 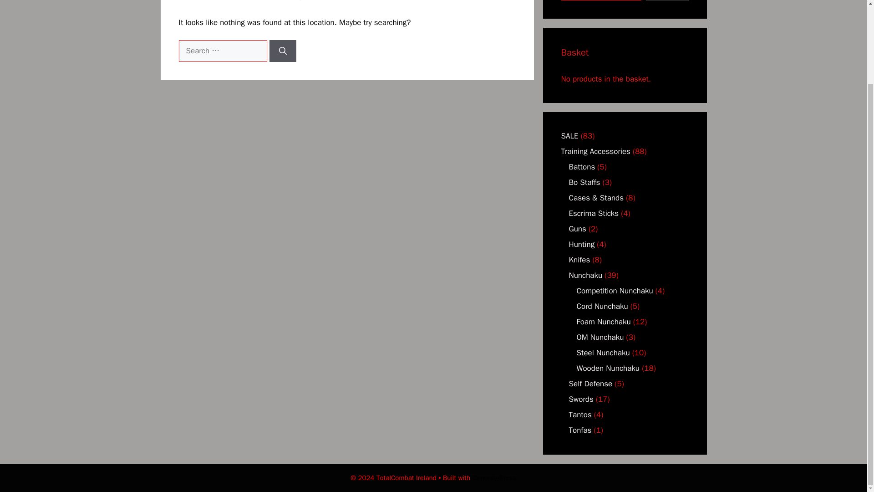 What do you see at coordinates (600, 337) in the screenshot?
I see `OM Nunchaku` at bounding box center [600, 337].